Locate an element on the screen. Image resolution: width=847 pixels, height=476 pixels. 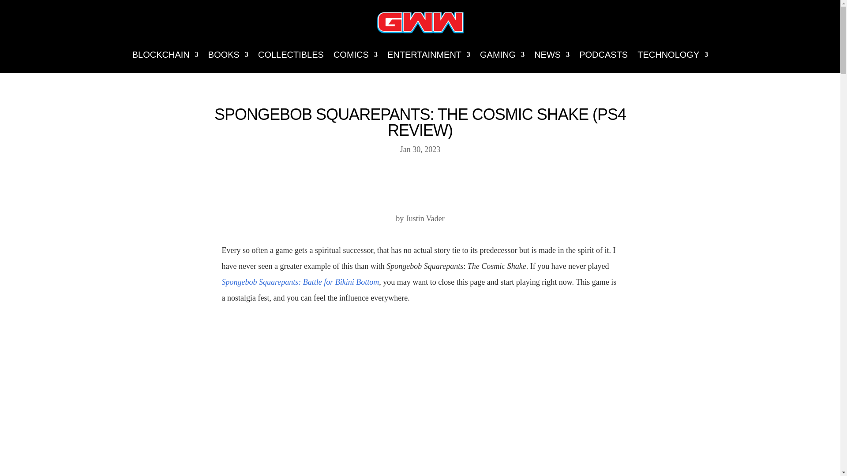
ENTERTAINMENT is located at coordinates (428, 55).